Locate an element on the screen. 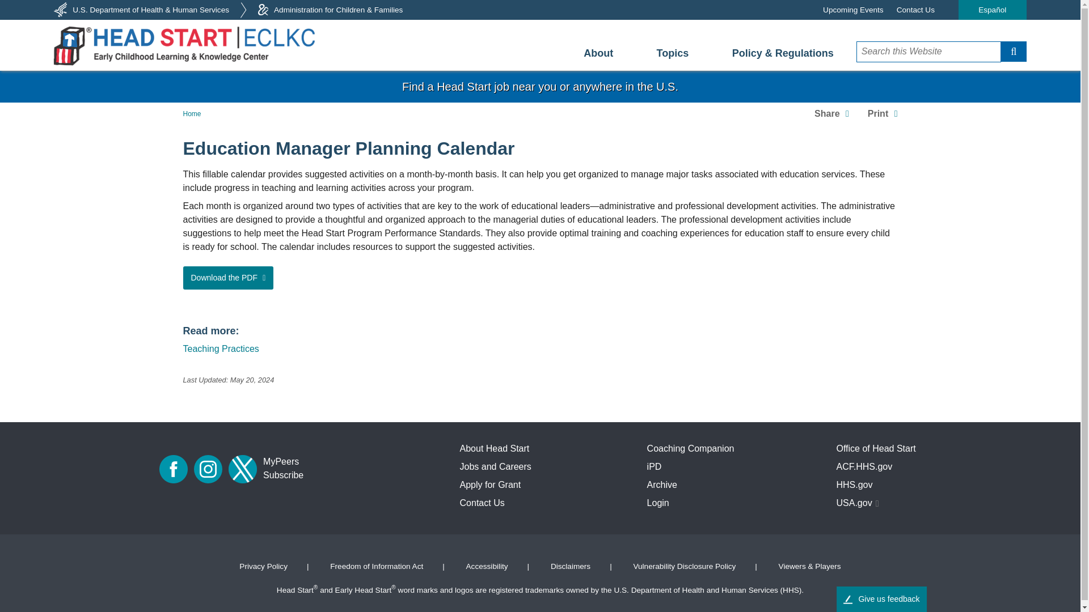 This screenshot has width=1089, height=612. MyPeers is located at coordinates (281, 462).